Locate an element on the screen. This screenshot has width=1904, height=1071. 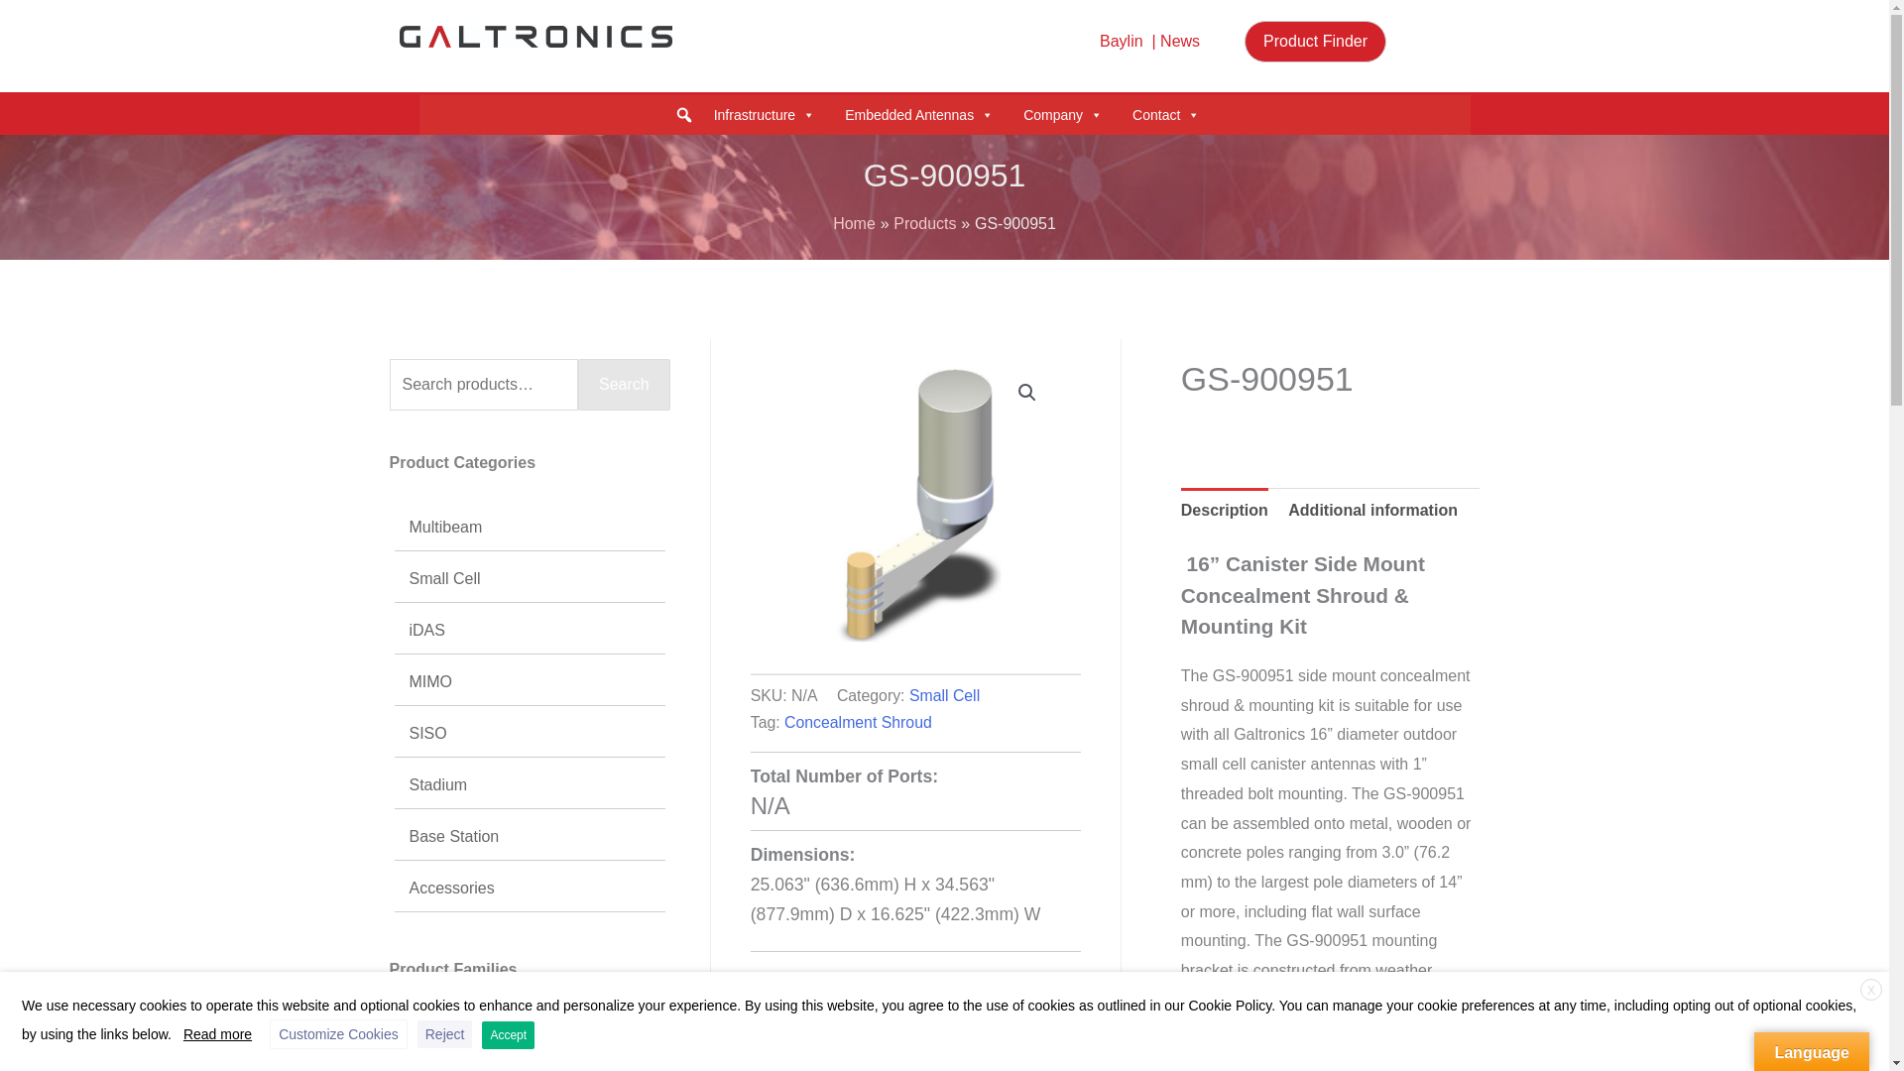
GS-900951-600 is located at coordinates (915, 504).